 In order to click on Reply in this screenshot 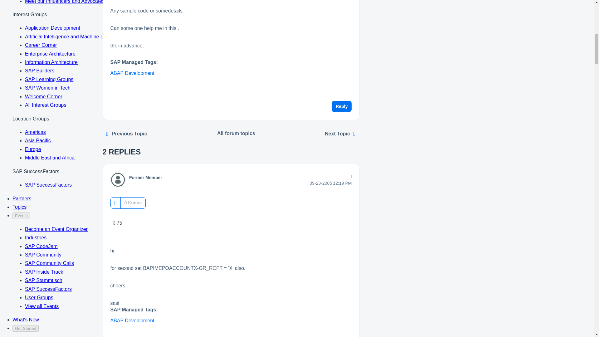, I will do `click(342, 106)`.